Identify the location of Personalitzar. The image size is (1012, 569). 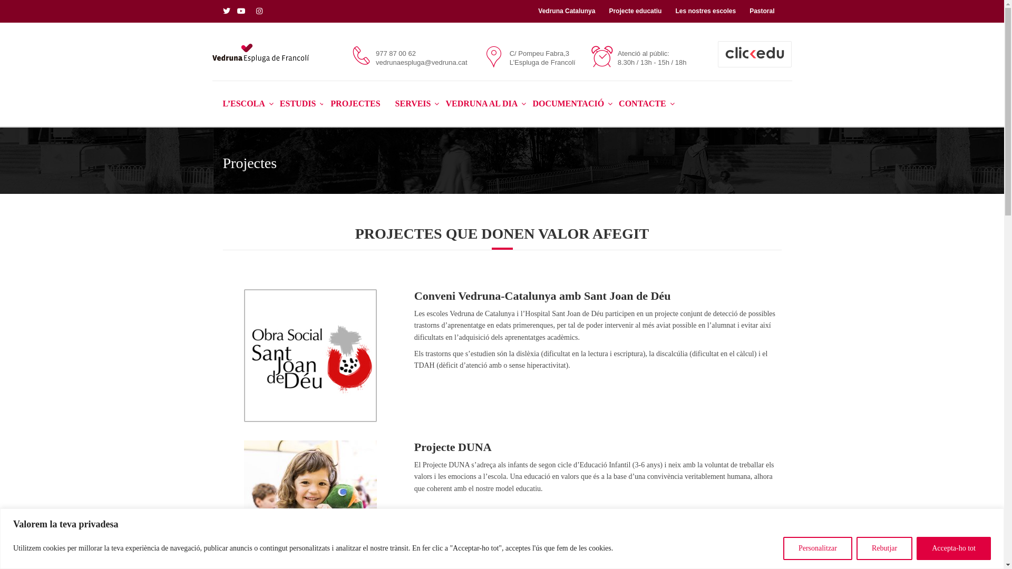
(818, 548).